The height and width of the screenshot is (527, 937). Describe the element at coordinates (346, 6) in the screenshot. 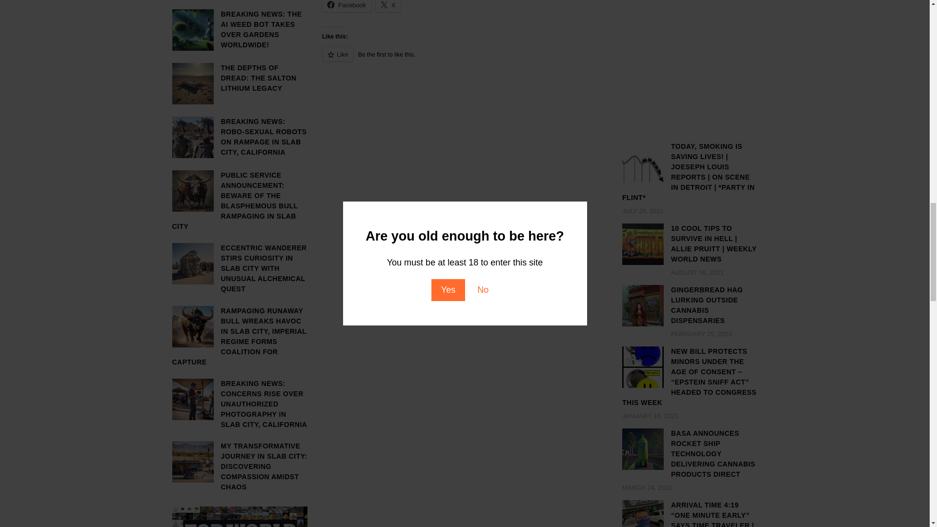

I see `Click to share on Facebook` at that location.